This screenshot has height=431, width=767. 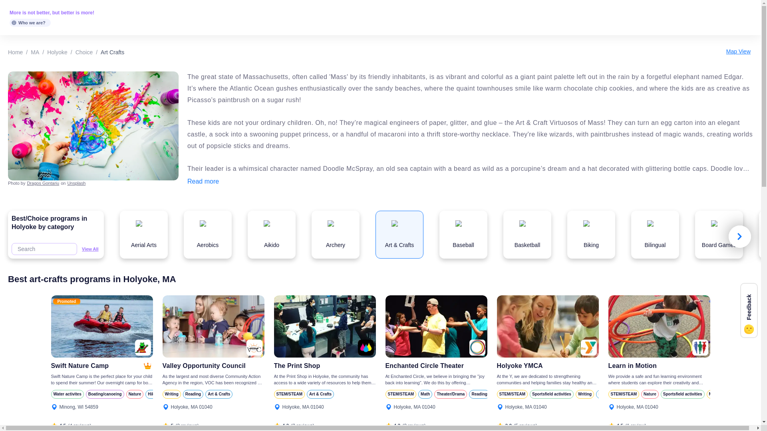 What do you see at coordinates (527, 235) in the screenshot?
I see `Basketball` at bounding box center [527, 235].